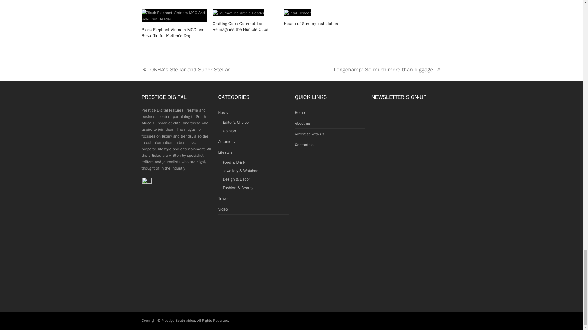  I want to click on Crafting Cool: Gourmet Ice Reimagines the Humble Cube, so click(225, 152).